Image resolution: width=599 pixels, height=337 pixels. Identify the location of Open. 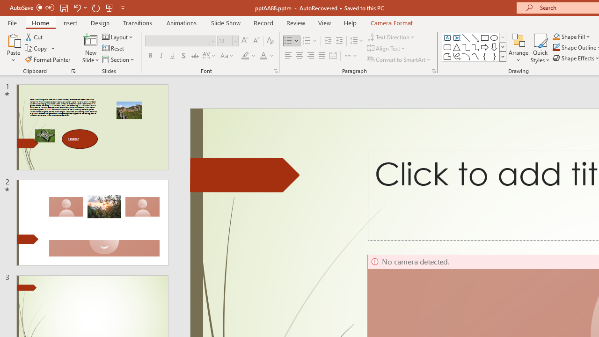
(235, 41).